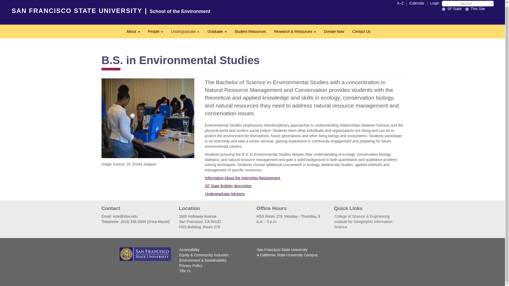 This screenshot has width=509, height=286. What do you see at coordinates (435, 3) in the screenshot?
I see `Calendar` at bounding box center [435, 3].